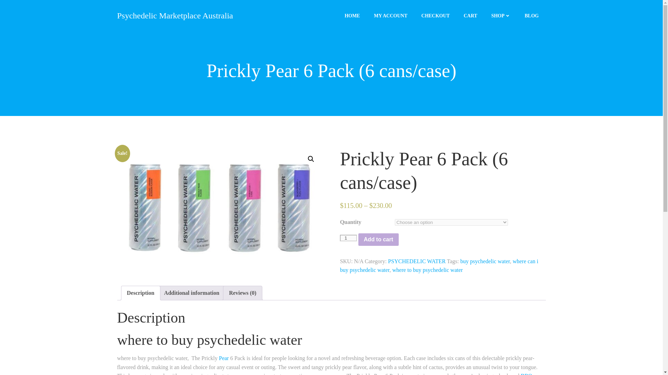  Describe the element at coordinates (436, 15) in the screenshot. I see `CHECKOUT` at that location.